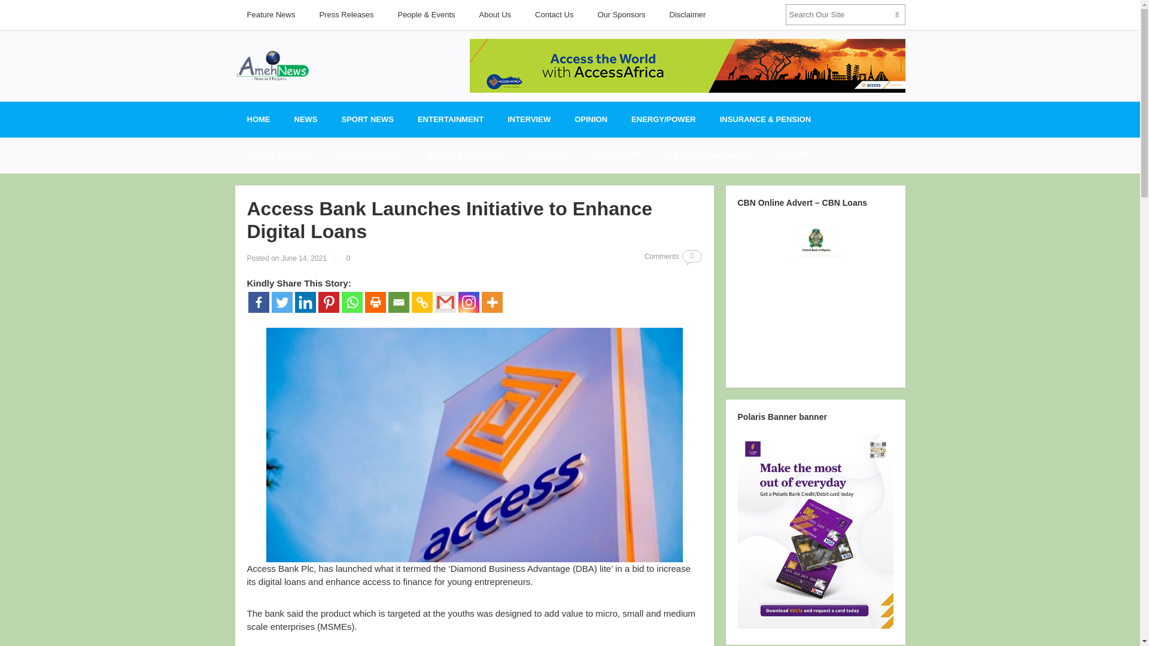 The image size is (1149, 646). What do you see at coordinates (376, 302) in the screenshot?
I see `Print` at bounding box center [376, 302].